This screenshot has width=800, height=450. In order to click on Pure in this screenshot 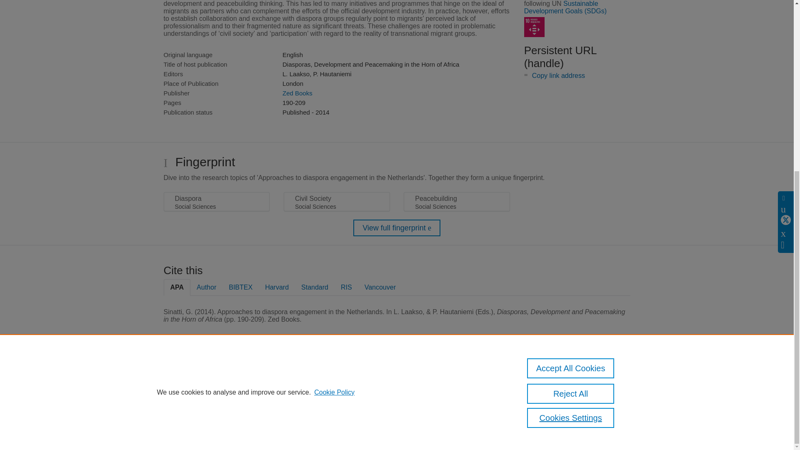, I will do `click(199, 377)`.